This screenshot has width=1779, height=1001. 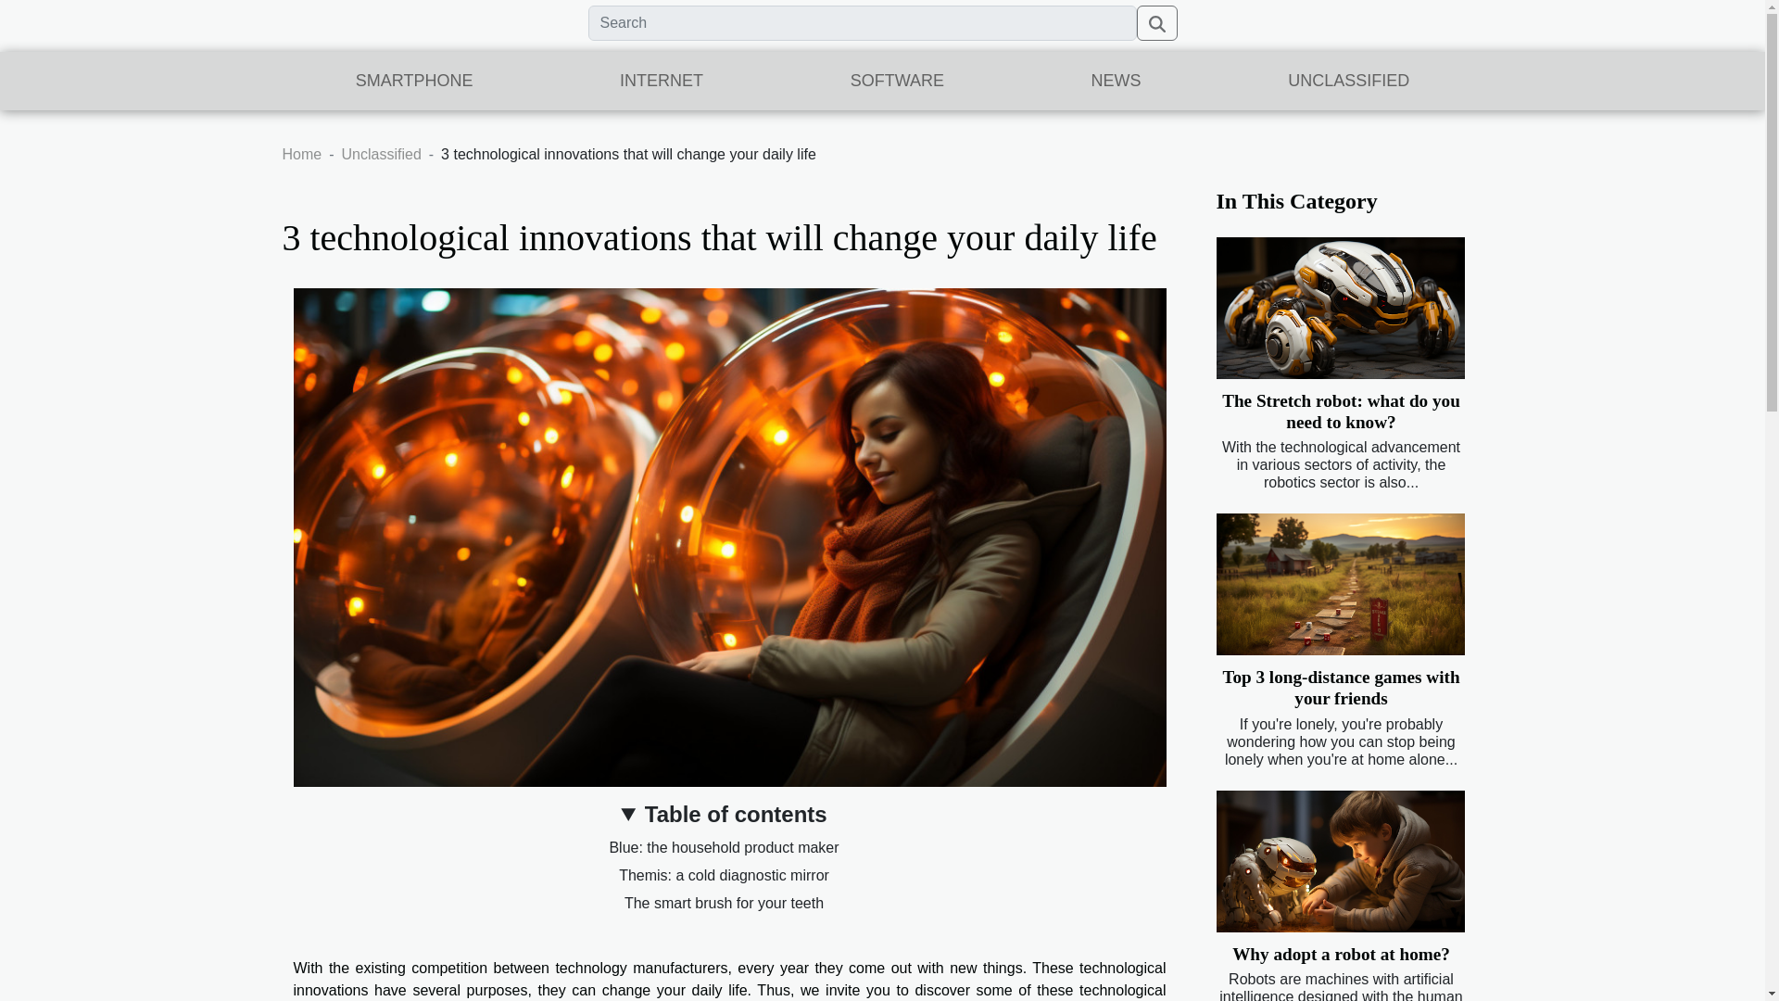 What do you see at coordinates (724, 875) in the screenshot?
I see `Themis: a cold diagnostic mirror` at bounding box center [724, 875].